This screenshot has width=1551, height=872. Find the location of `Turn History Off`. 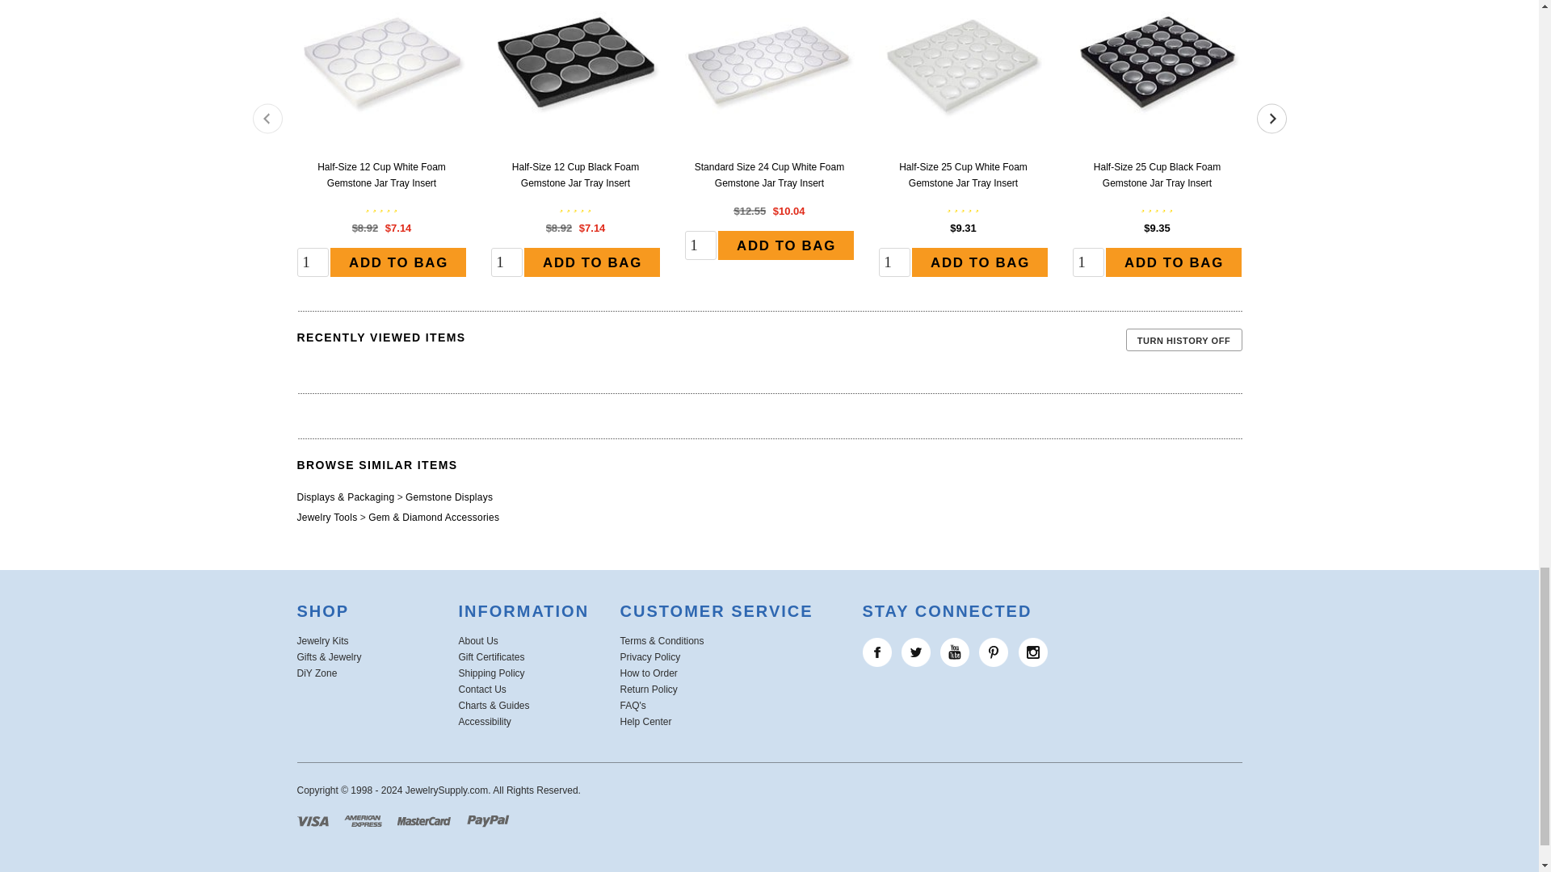

Turn History Off is located at coordinates (1183, 340).